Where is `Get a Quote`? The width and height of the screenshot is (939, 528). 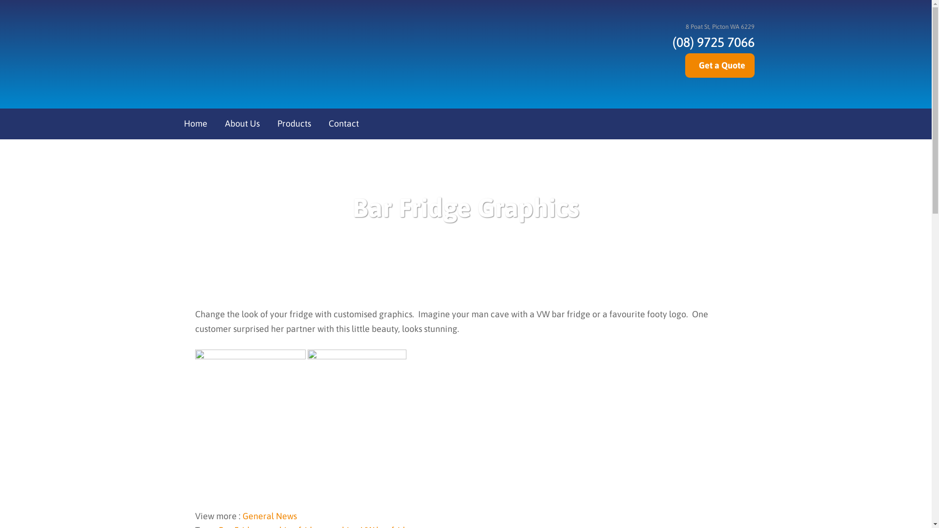
Get a Quote is located at coordinates (719, 66).